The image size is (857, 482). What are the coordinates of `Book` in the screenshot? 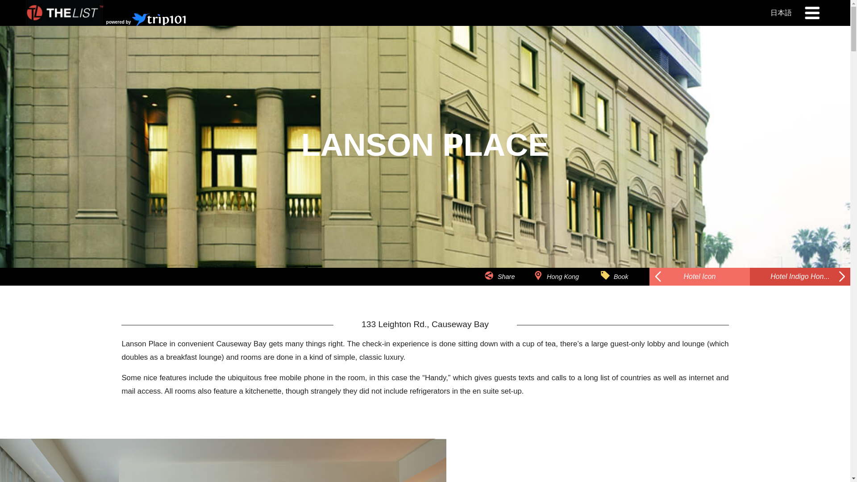 It's located at (620, 277).